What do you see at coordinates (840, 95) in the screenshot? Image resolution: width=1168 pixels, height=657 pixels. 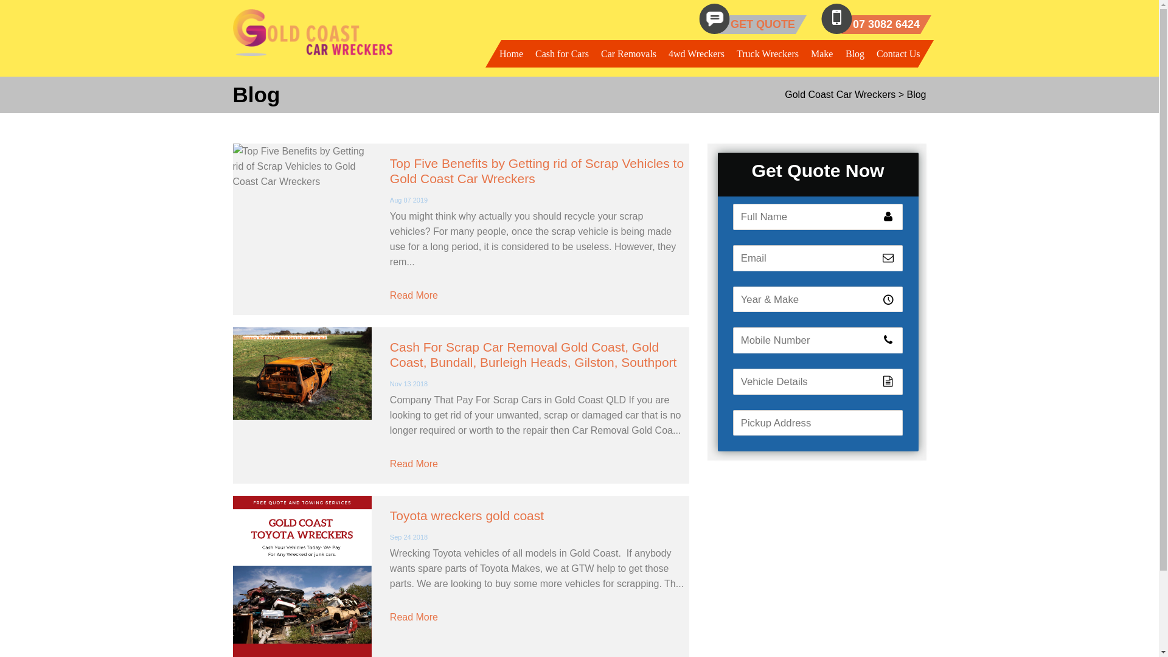 I see `Gold Coast Car Wreckers` at bounding box center [840, 95].